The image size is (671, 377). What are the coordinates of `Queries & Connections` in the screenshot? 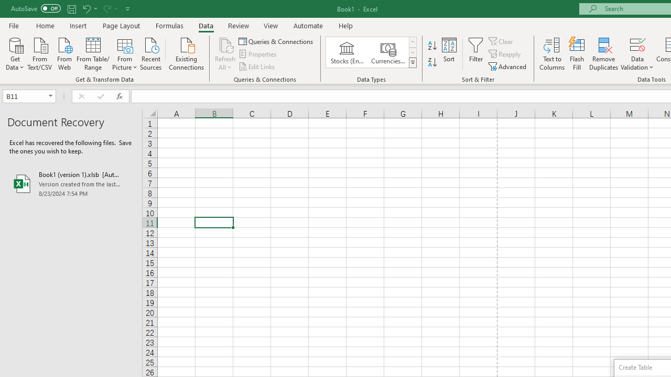 It's located at (277, 41).